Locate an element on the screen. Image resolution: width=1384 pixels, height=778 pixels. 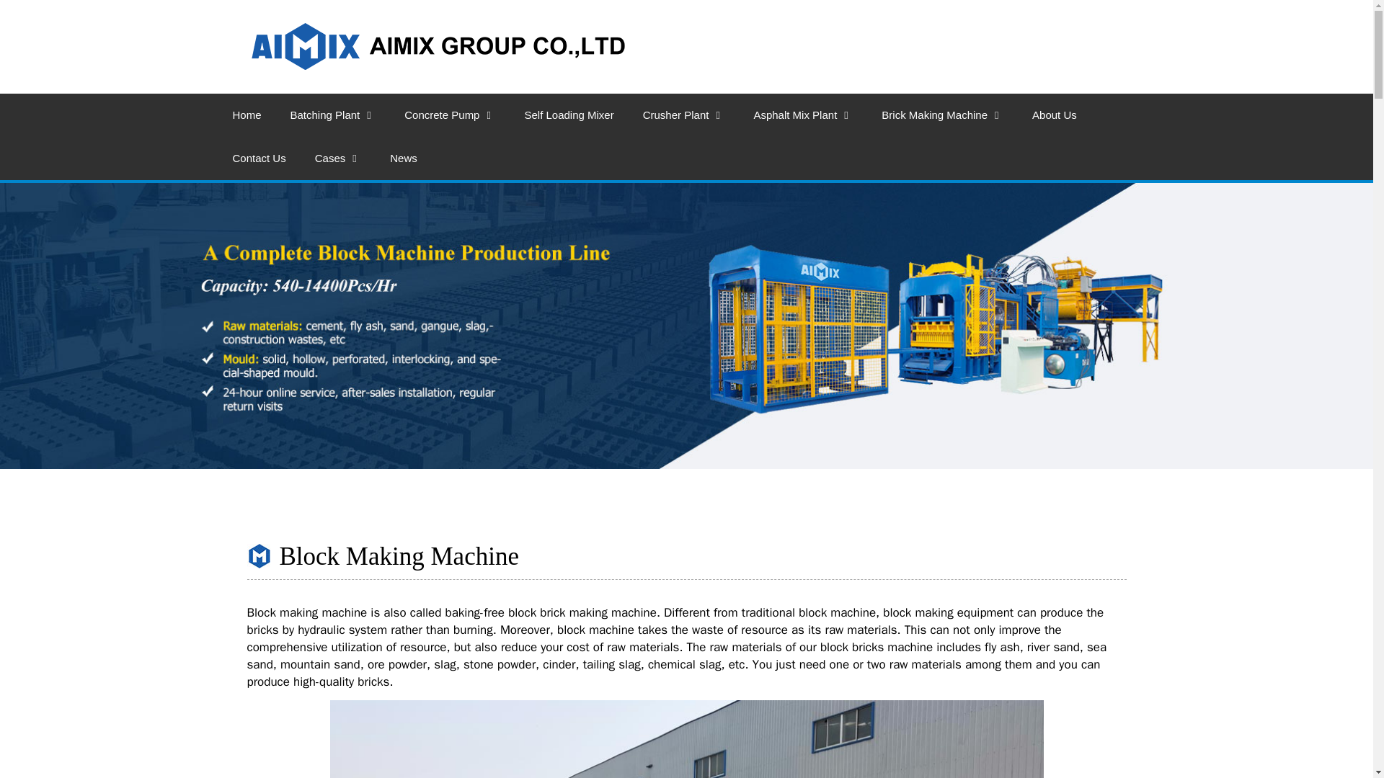
Crusher Plant is located at coordinates (683, 115).